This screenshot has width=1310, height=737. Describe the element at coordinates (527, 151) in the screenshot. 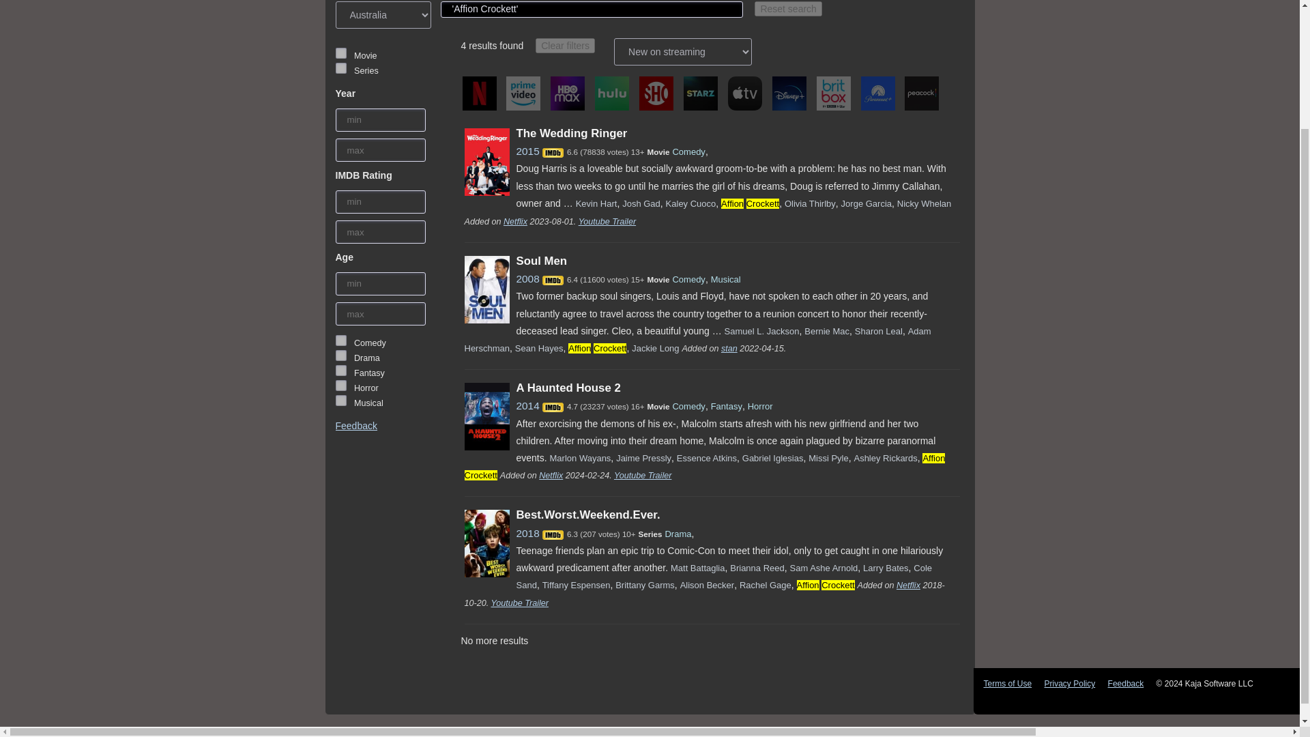

I see `2015` at that location.